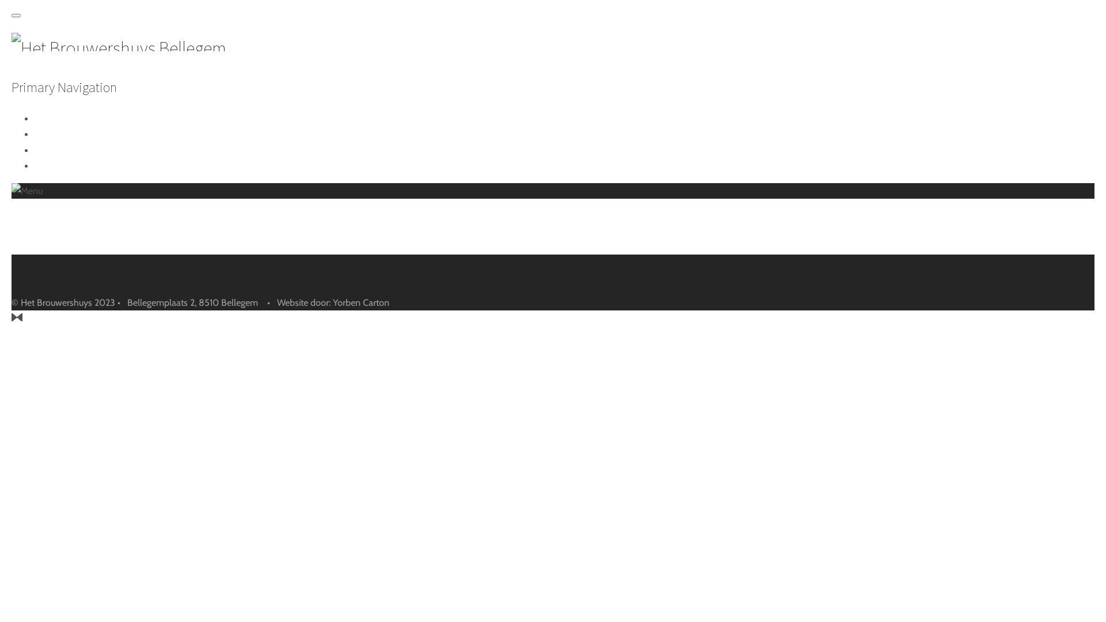  What do you see at coordinates (119, 48) in the screenshot?
I see `Het Brouwershuys Bellegem` at bounding box center [119, 48].